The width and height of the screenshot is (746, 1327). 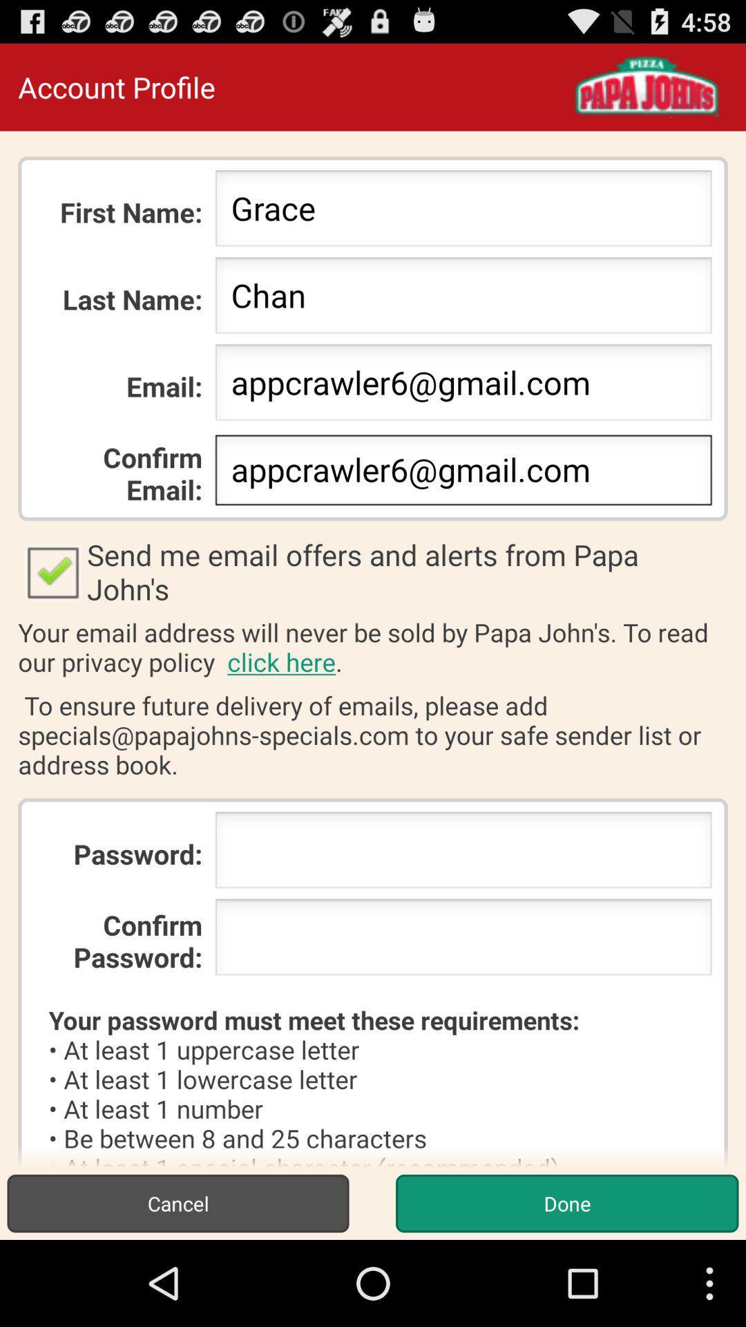 What do you see at coordinates (373, 572) in the screenshot?
I see `tap app above the your email address item` at bounding box center [373, 572].